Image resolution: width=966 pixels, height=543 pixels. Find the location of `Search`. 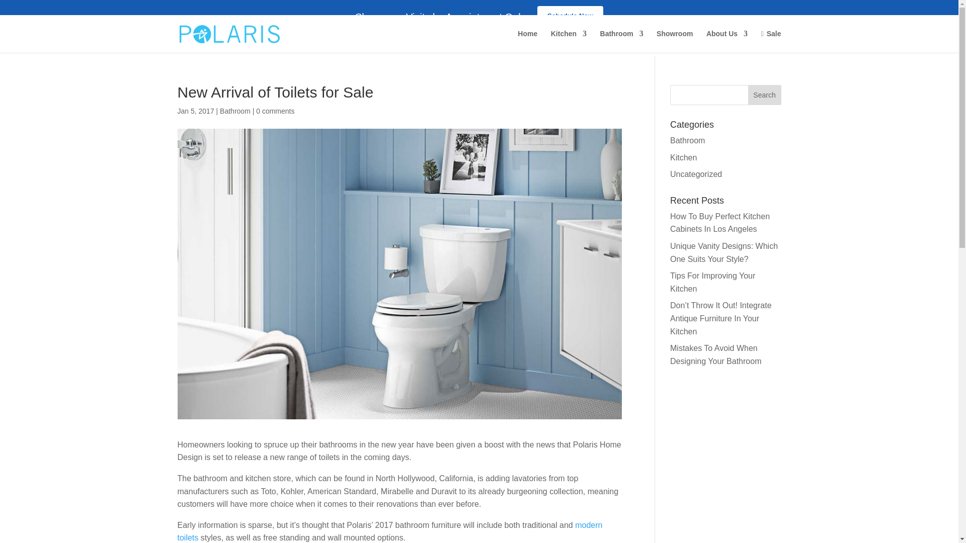

Search is located at coordinates (765, 95).